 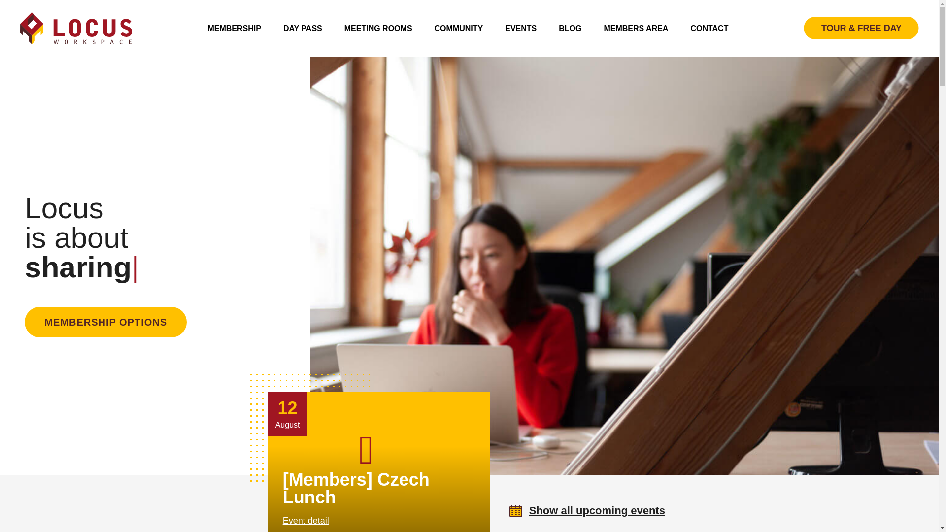 I want to click on DAY PASS, so click(x=303, y=28).